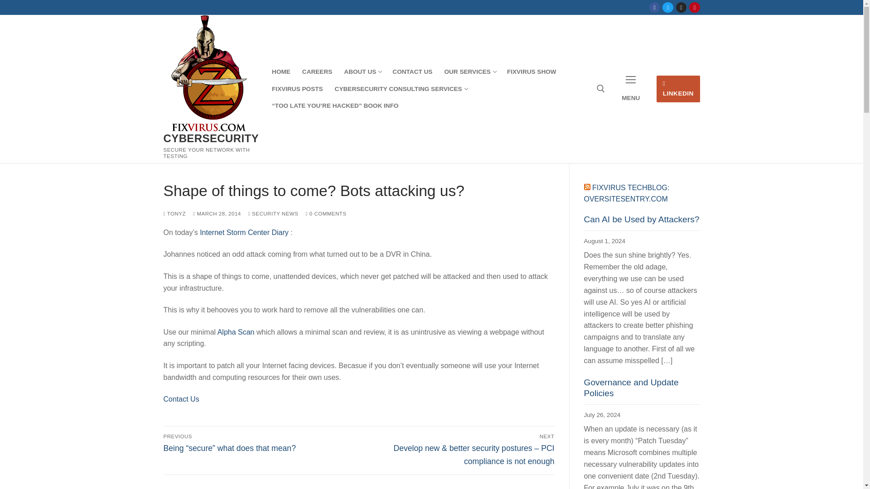  What do you see at coordinates (401, 89) in the screenshot?
I see `CYBERSECURITY` at bounding box center [401, 89].